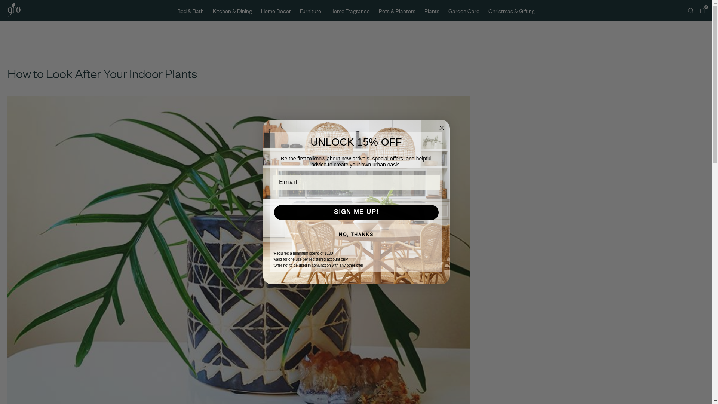  I want to click on Submit, so click(8, 4).